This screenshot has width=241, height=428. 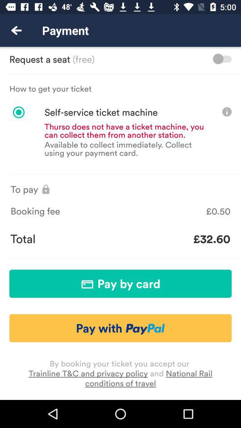 What do you see at coordinates (227, 111) in the screenshot?
I see `turn off the item next to the self service ticket` at bounding box center [227, 111].